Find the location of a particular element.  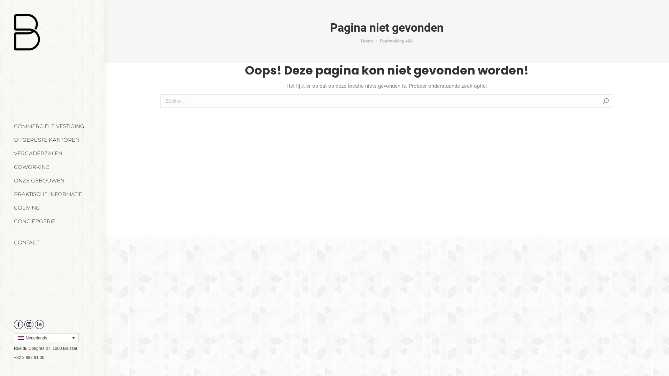

Nederlands is located at coordinates (46, 338).